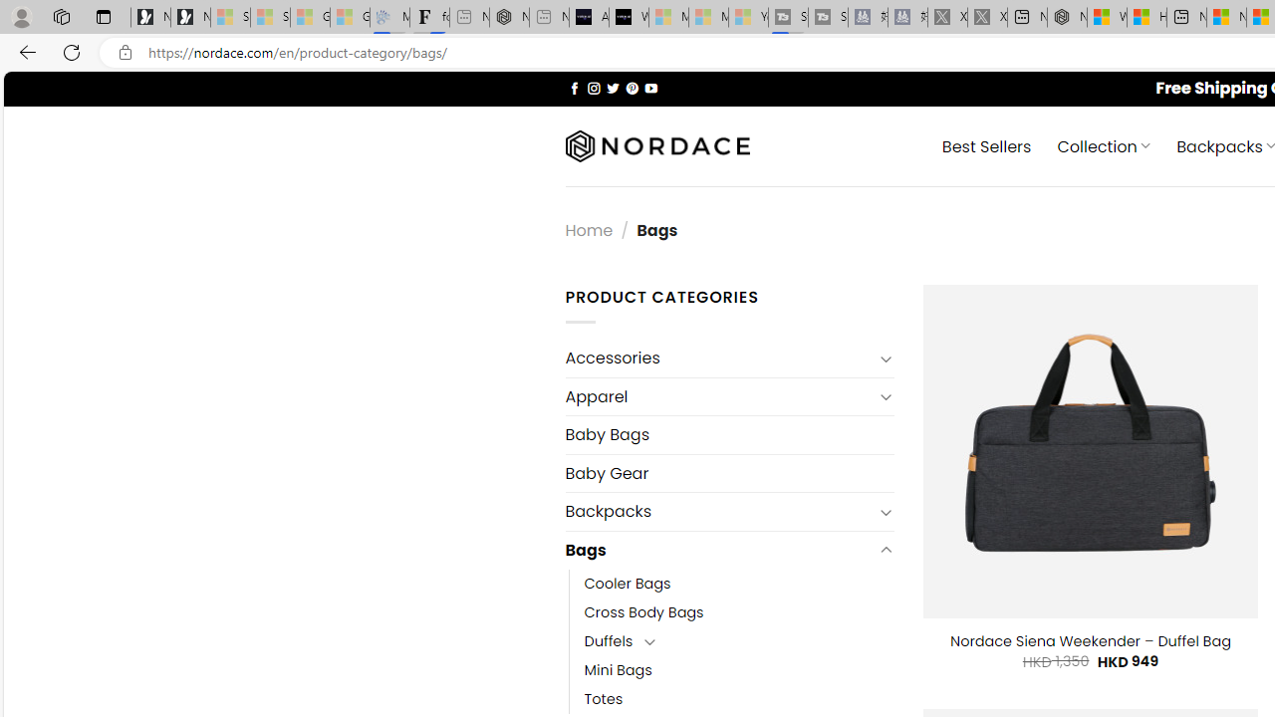  Describe the element at coordinates (643, 611) in the screenshot. I see `Cross Body Bags` at that location.